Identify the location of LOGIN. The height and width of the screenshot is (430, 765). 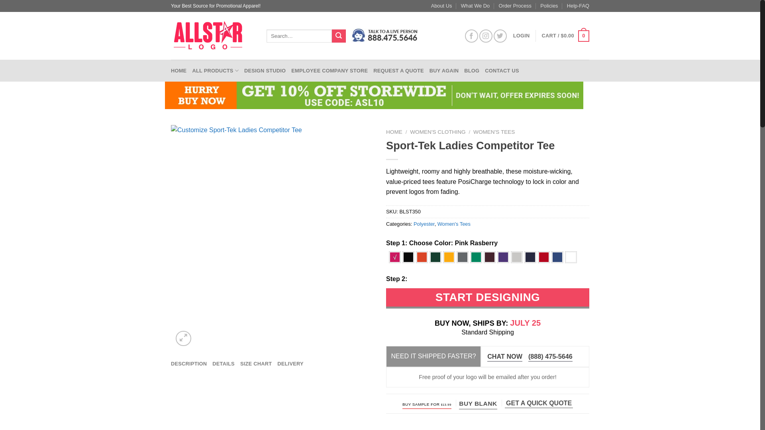
(522, 36).